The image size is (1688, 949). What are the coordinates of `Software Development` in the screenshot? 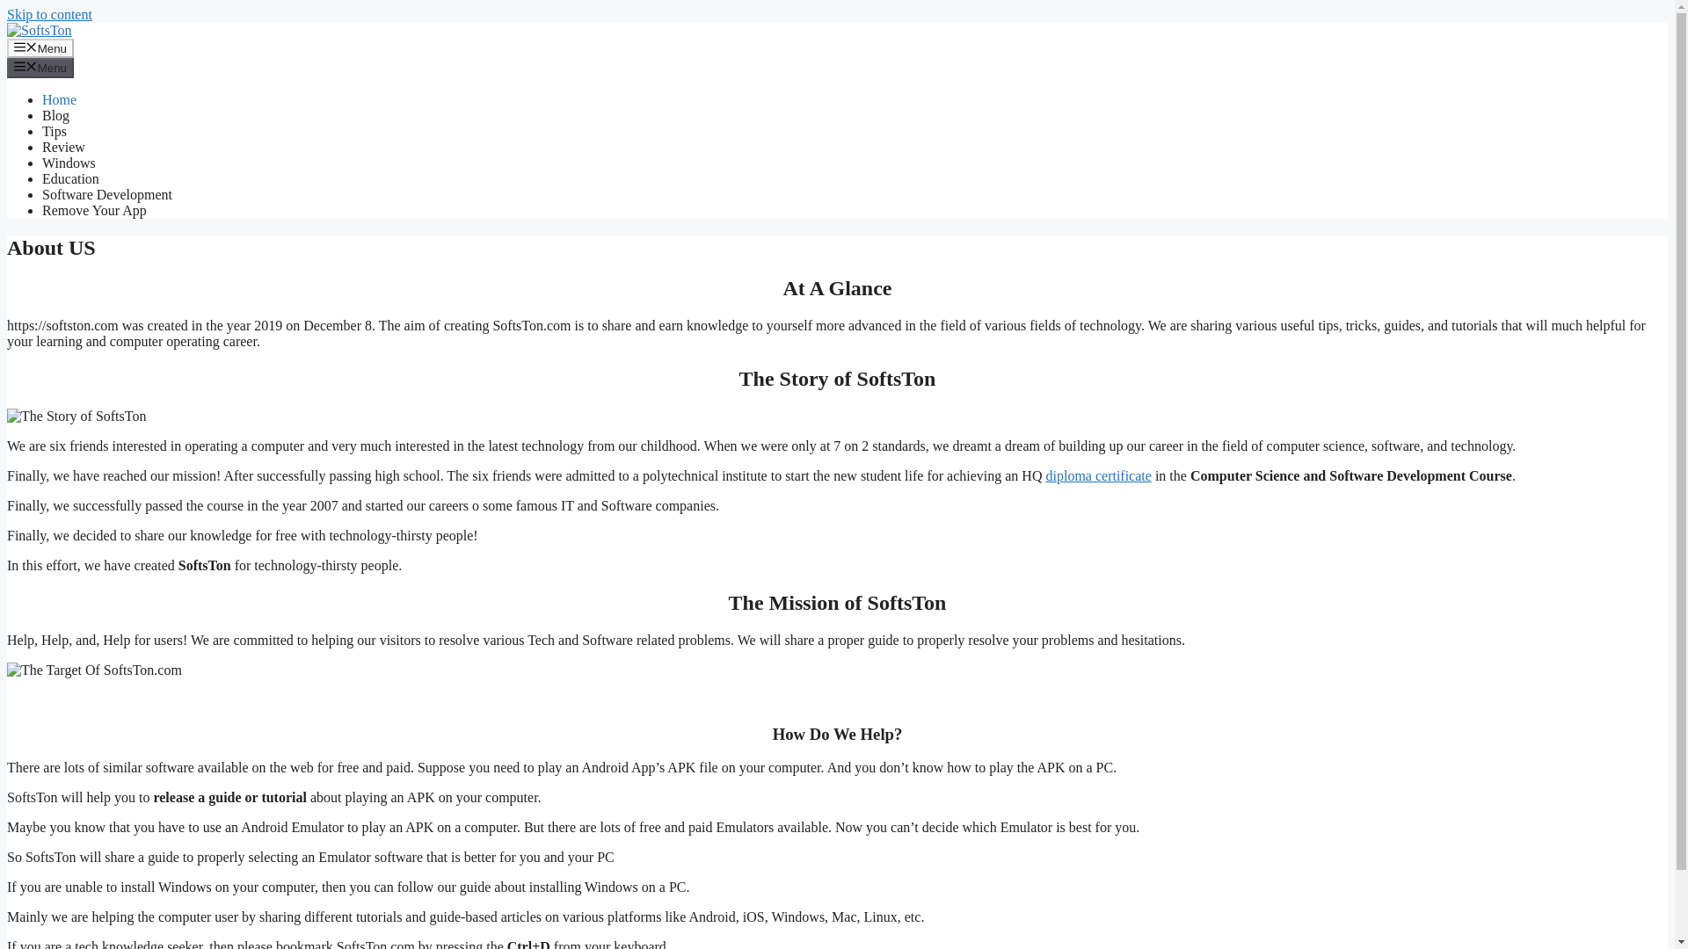 It's located at (107, 194).